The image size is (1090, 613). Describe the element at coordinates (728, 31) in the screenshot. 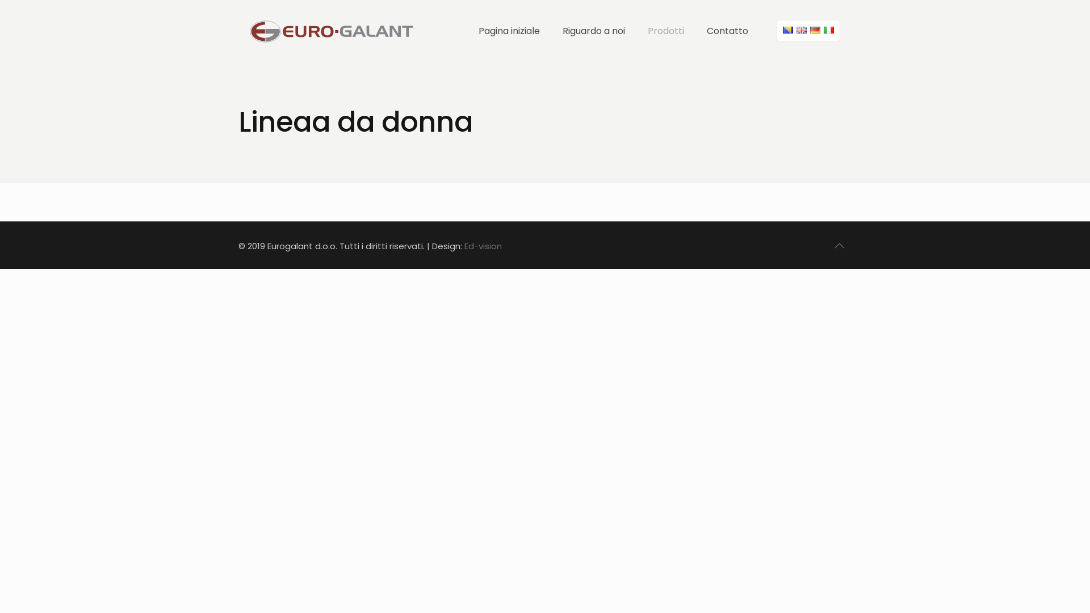

I see `Contatto` at that location.